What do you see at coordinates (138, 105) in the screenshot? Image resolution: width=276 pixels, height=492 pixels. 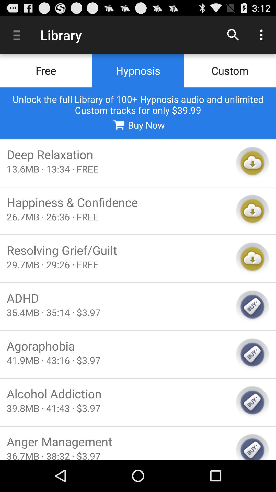 I see `turn off icon above buy now icon` at bounding box center [138, 105].